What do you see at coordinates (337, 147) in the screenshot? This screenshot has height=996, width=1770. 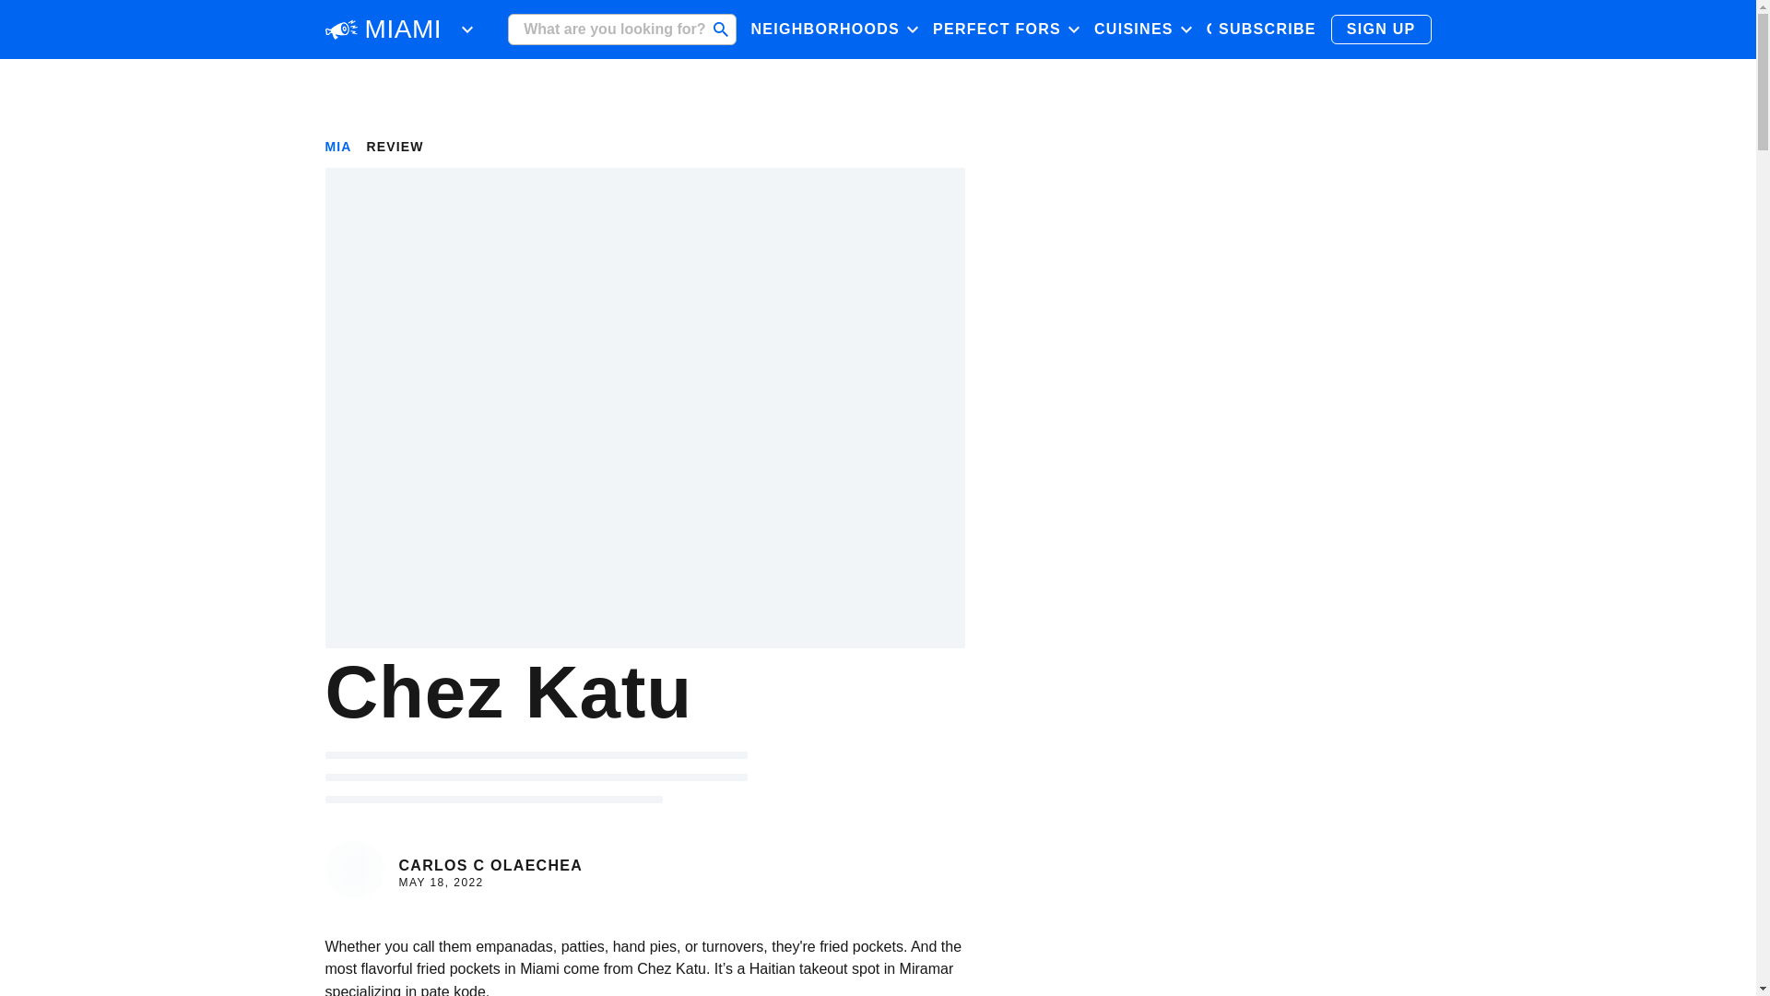 I see `MIA` at bounding box center [337, 147].